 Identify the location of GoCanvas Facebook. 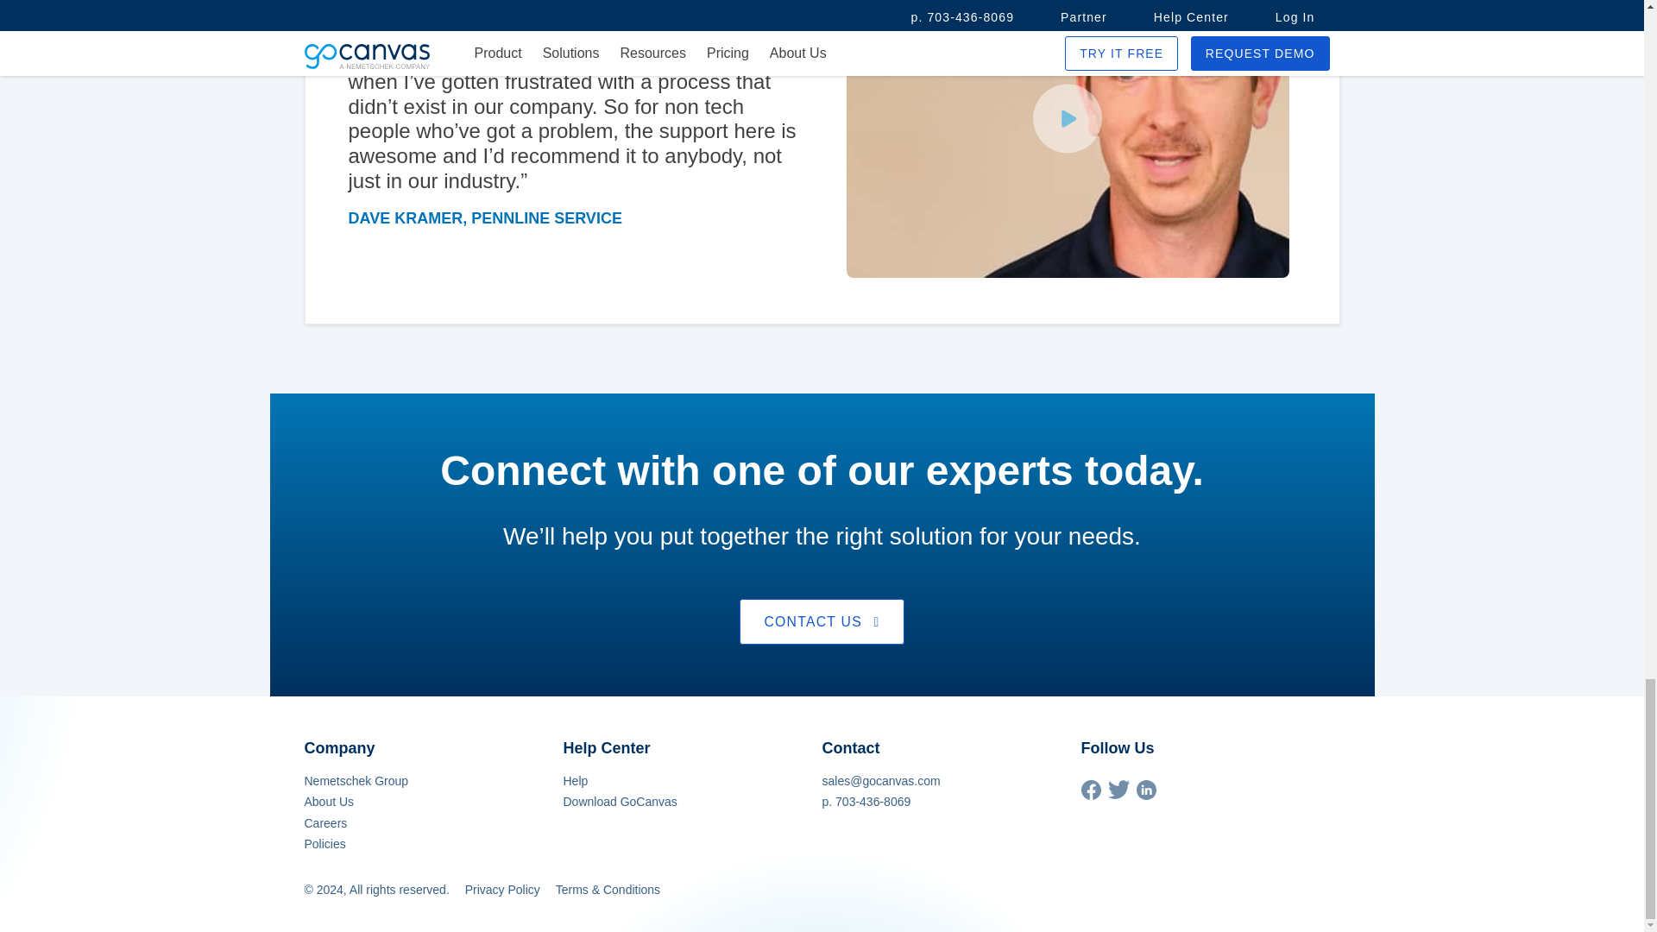
(1089, 795).